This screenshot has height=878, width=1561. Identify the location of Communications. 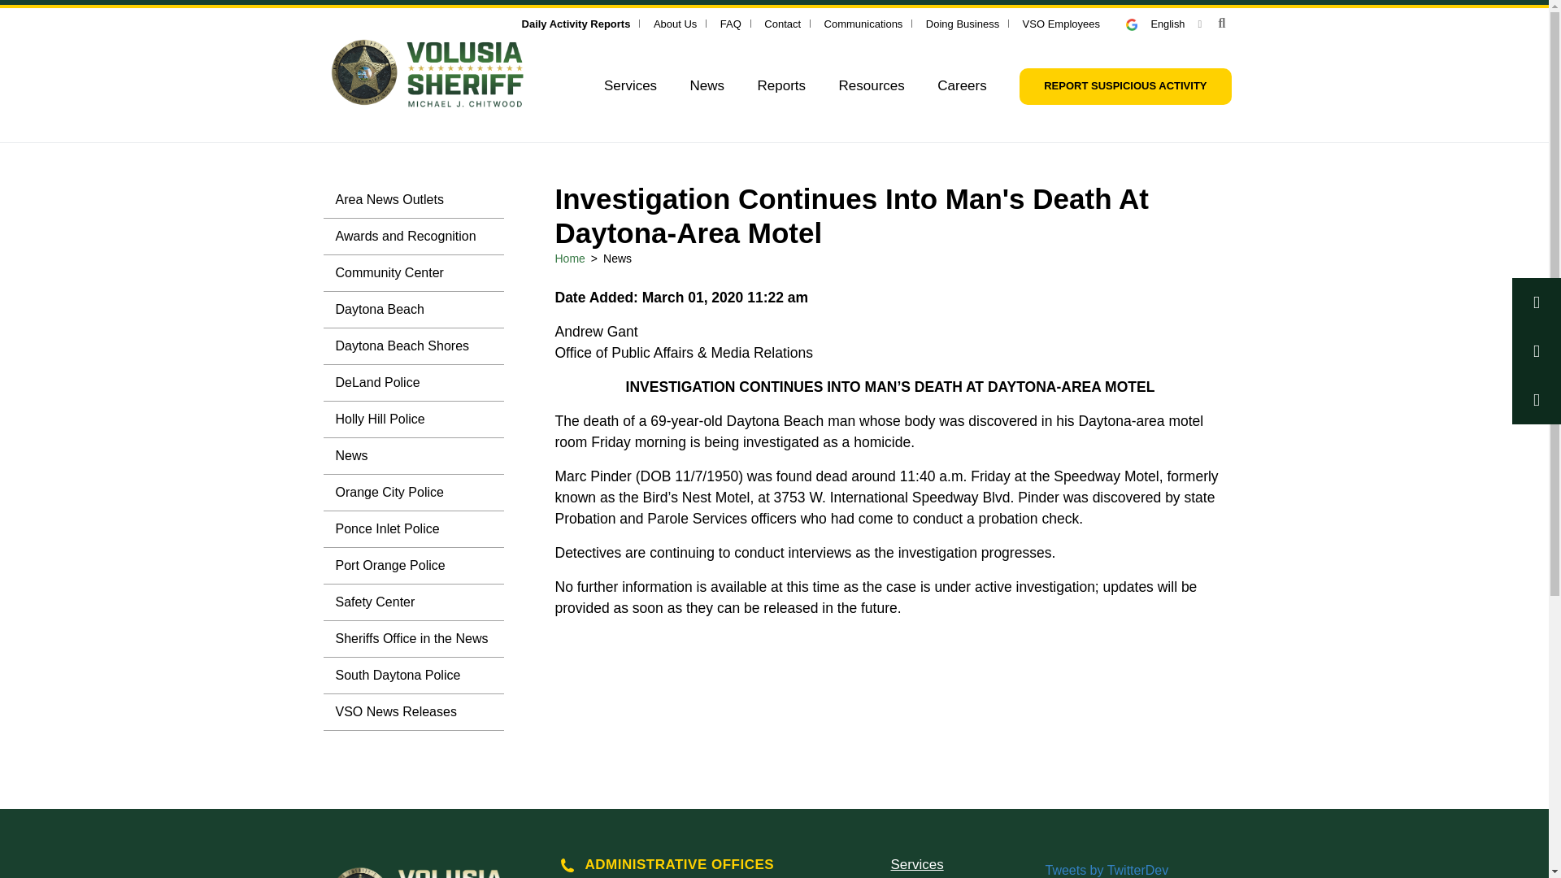
(863, 23).